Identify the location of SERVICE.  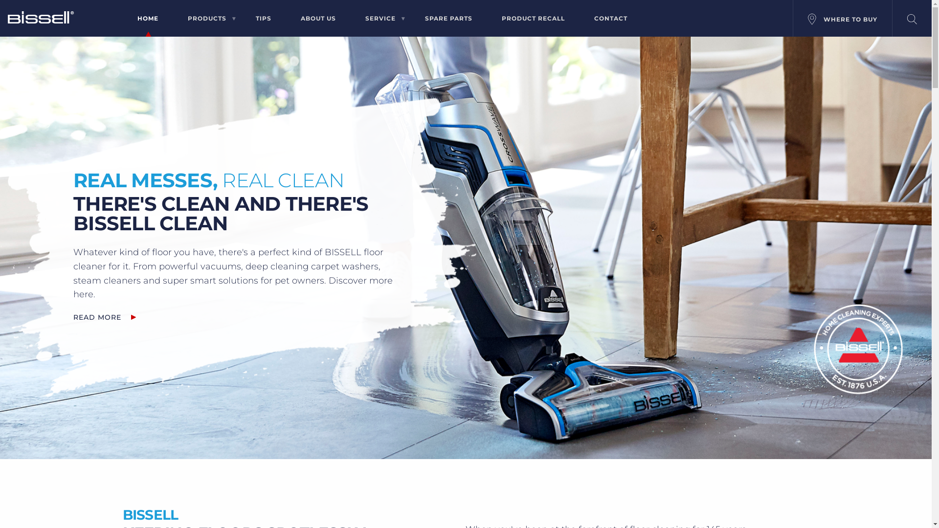
(380, 21).